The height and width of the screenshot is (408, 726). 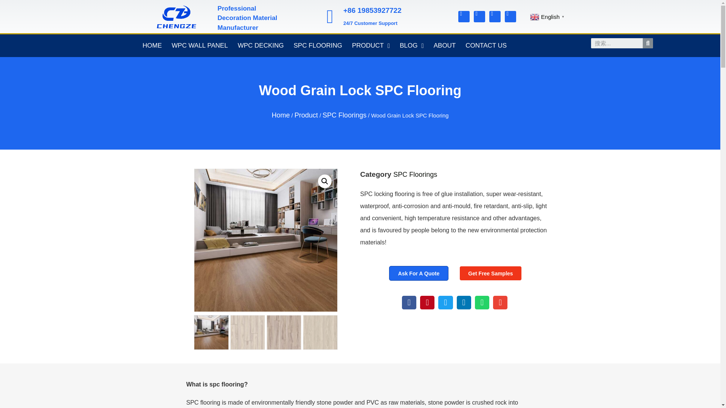 What do you see at coordinates (200, 45) in the screenshot?
I see `WPC WALL PANEL` at bounding box center [200, 45].